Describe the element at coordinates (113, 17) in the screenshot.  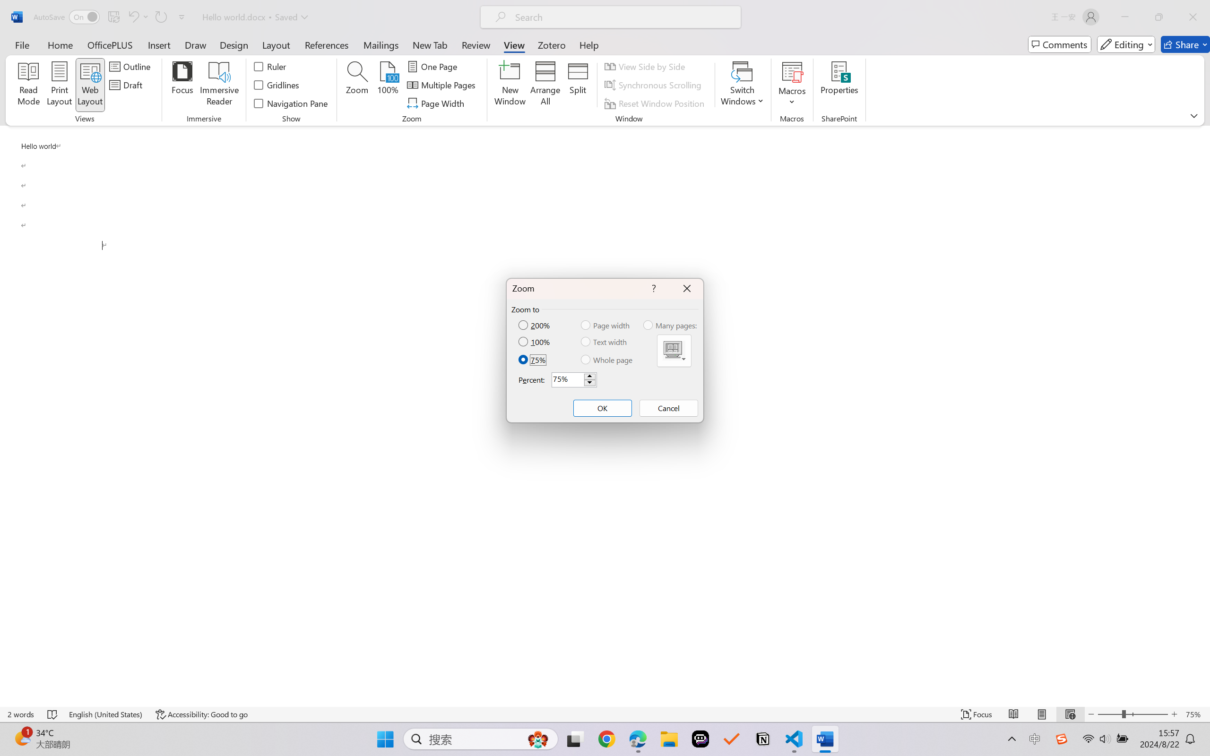
I see `Save` at that location.